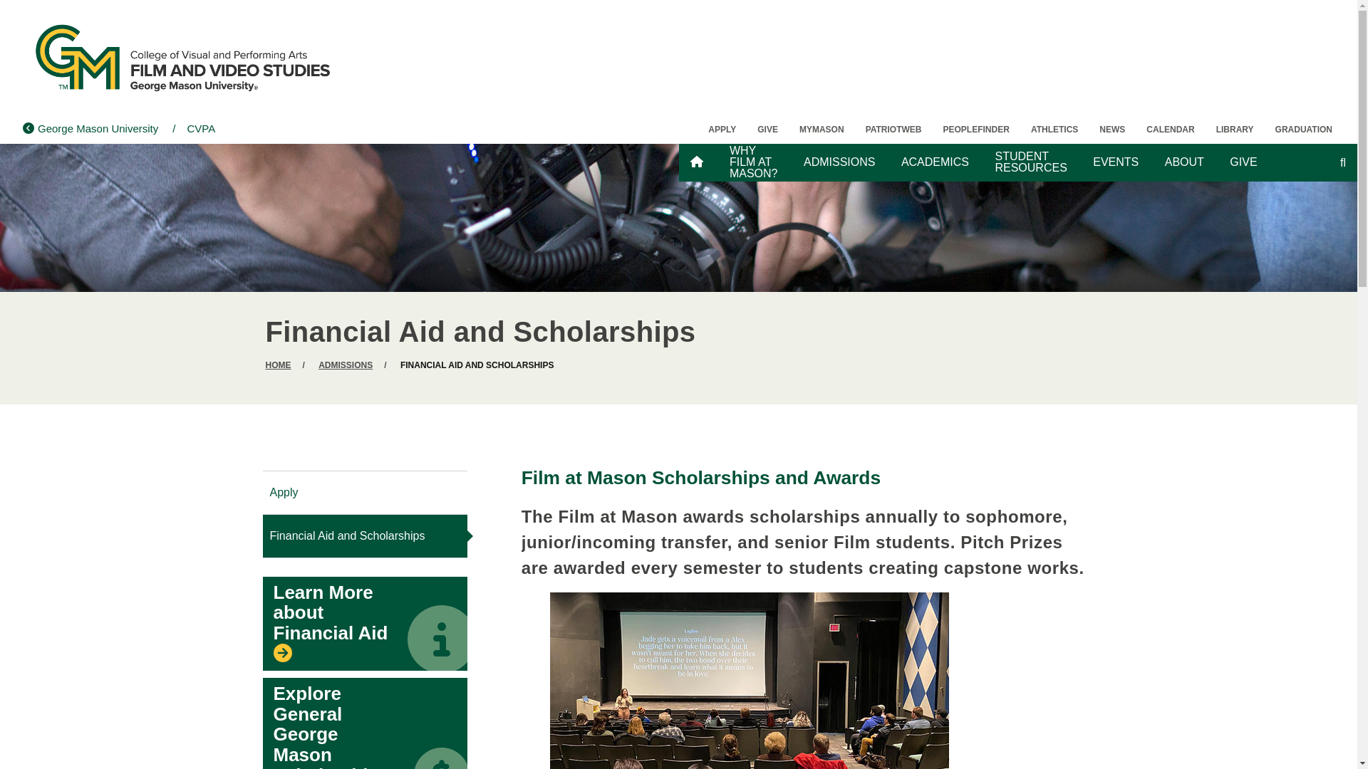  What do you see at coordinates (754, 162) in the screenshot?
I see `WHY FILM AT MASON?` at bounding box center [754, 162].